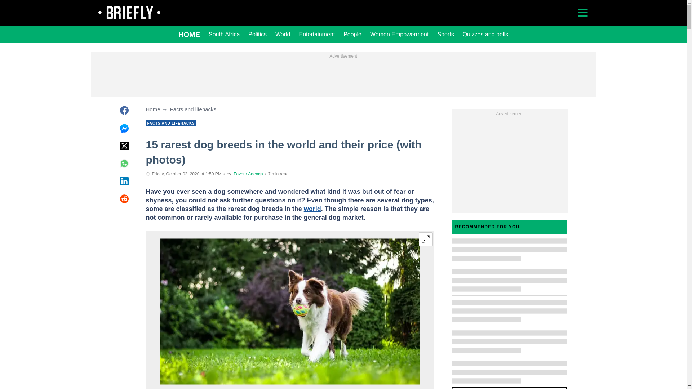 The width and height of the screenshot is (692, 389). I want to click on Entertainment, so click(317, 35).